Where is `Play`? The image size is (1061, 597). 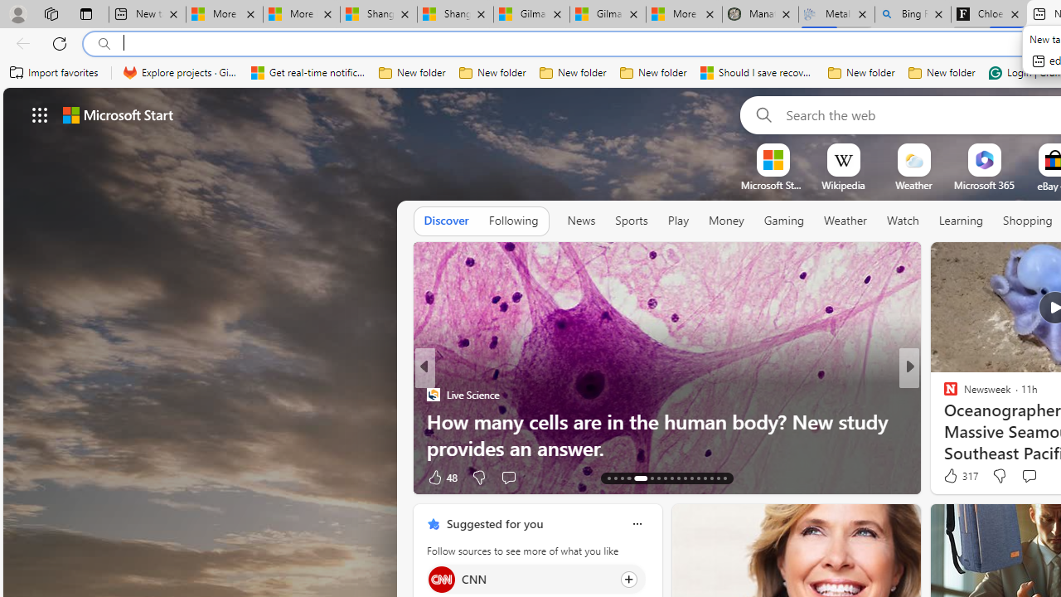 Play is located at coordinates (678, 221).